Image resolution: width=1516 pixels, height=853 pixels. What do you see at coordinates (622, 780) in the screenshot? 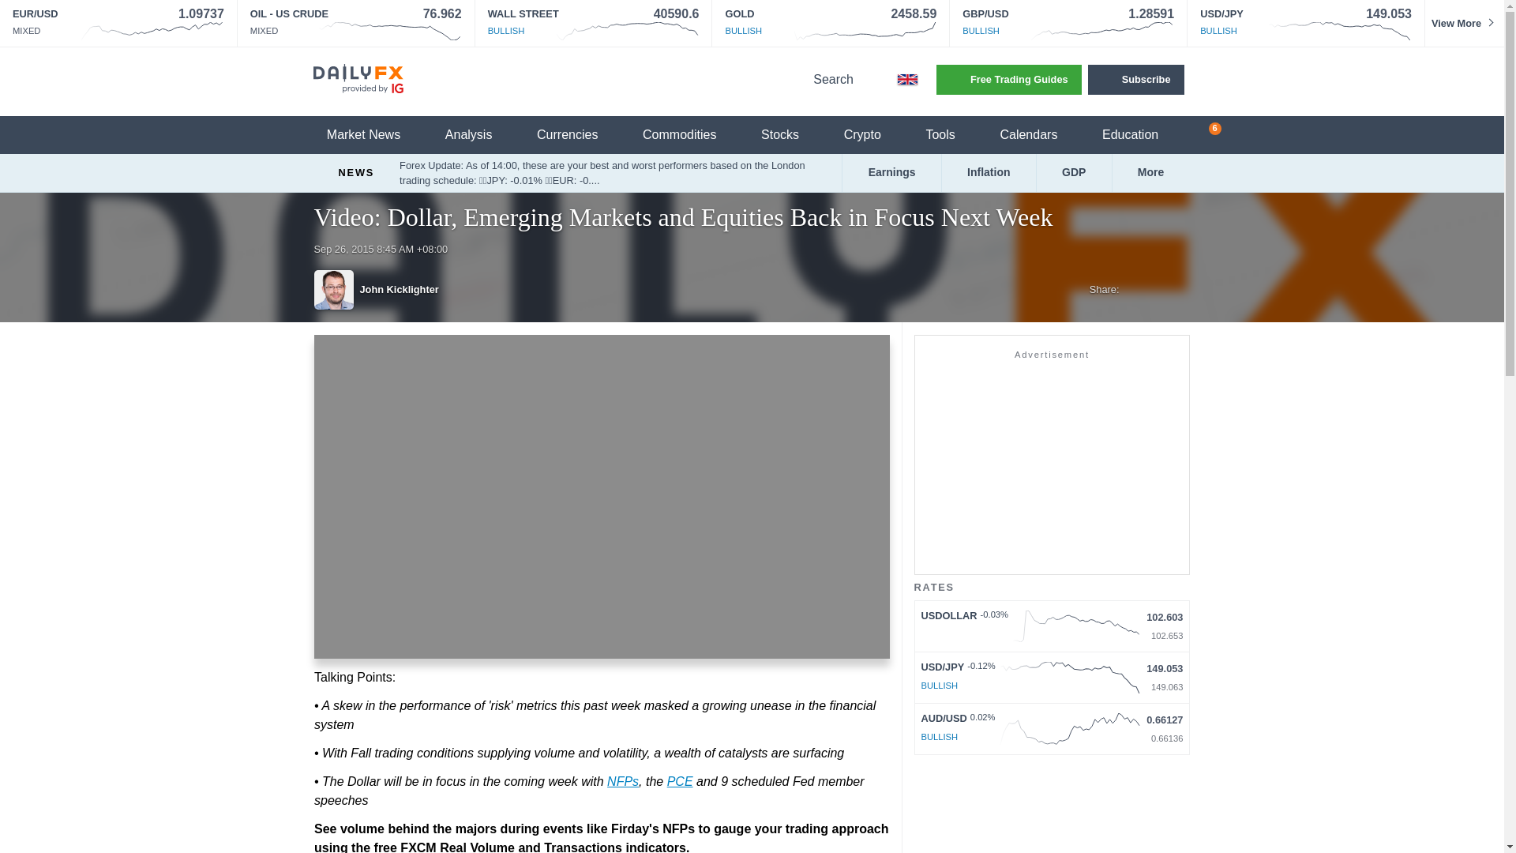
I see `NFPs` at bounding box center [622, 780].